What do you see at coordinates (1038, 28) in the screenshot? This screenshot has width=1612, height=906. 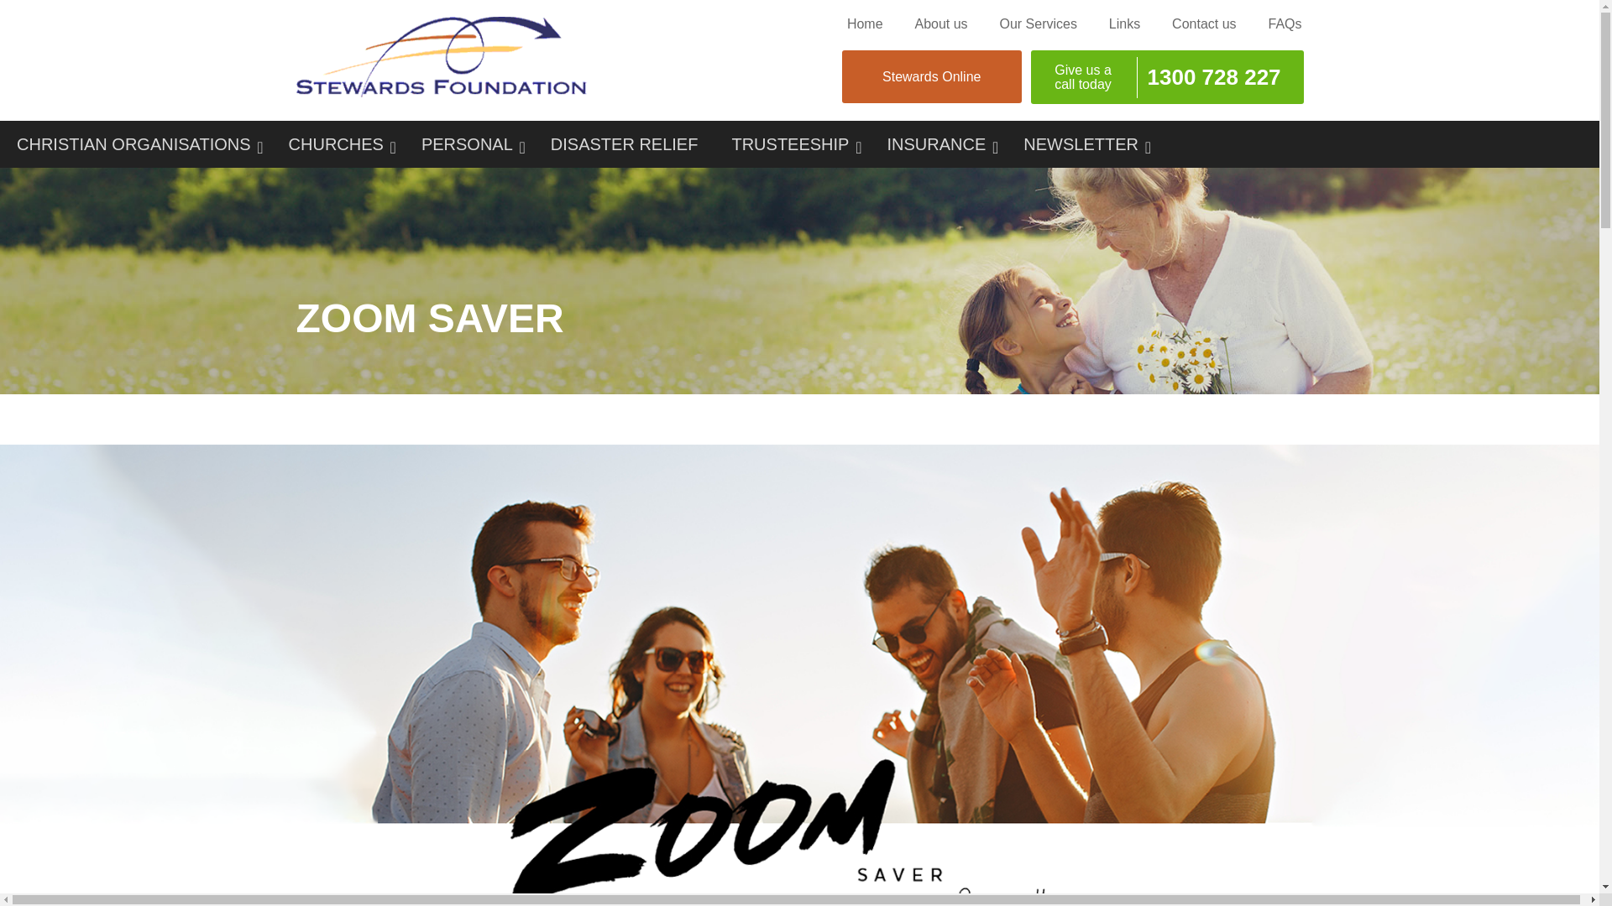 I see `Our Services` at bounding box center [1038, 28].